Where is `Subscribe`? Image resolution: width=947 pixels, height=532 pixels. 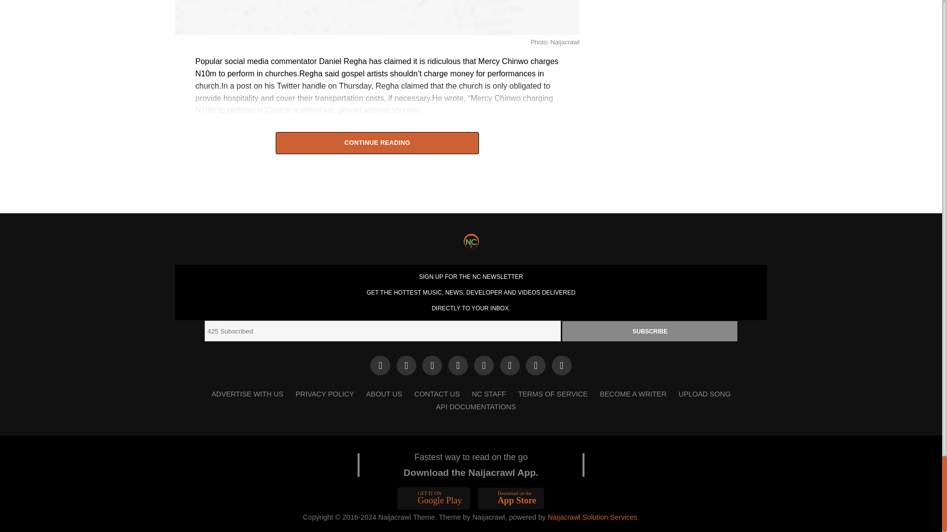 Subscribe is located at coordinates (650, 331).